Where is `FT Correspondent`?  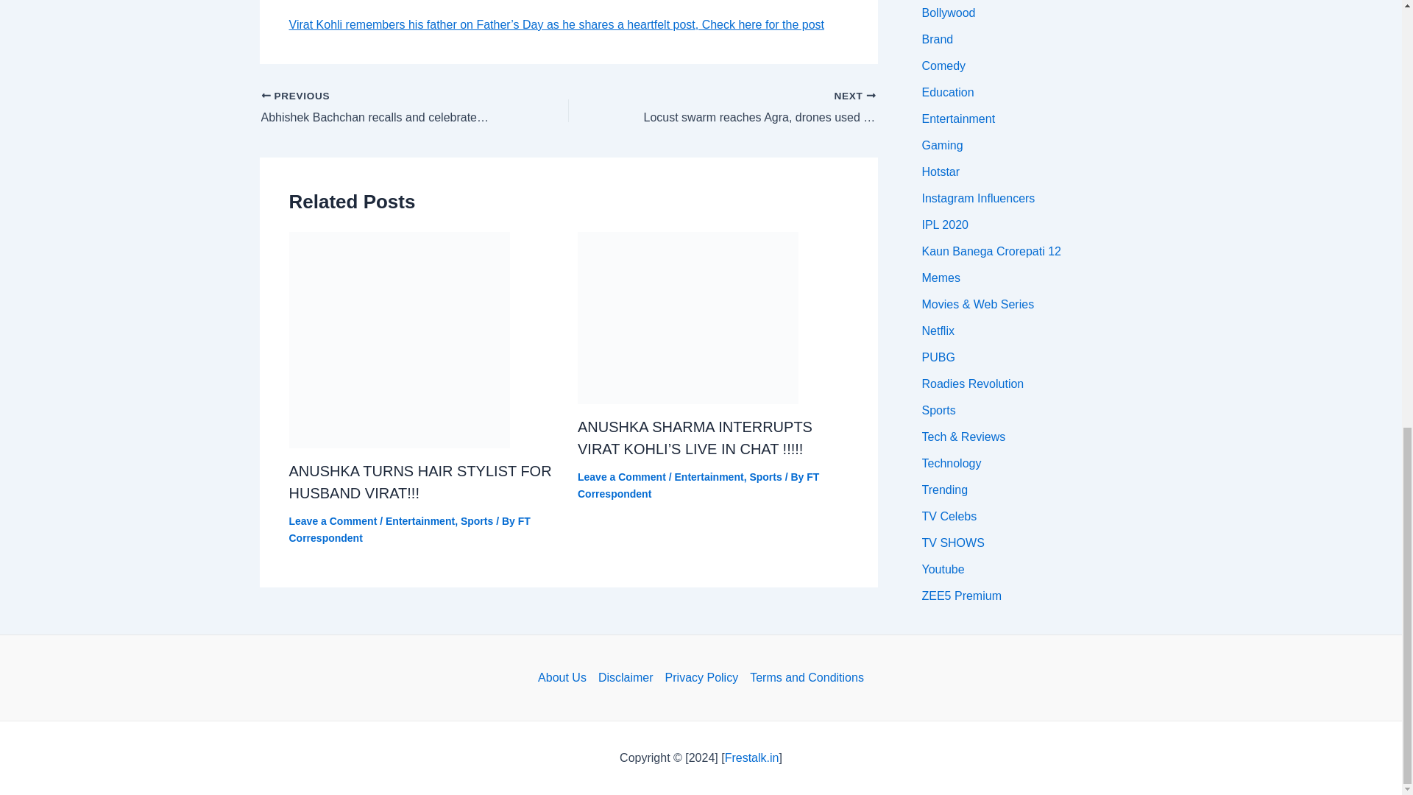 FT Correspondent is located at coordinates (409, 529).